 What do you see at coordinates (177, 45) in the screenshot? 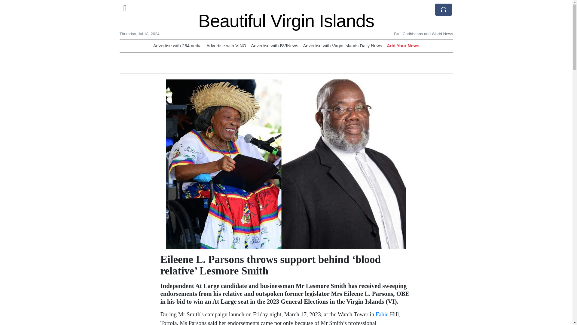
I see `Advertise with 284media` at bounding box center [177, 45].